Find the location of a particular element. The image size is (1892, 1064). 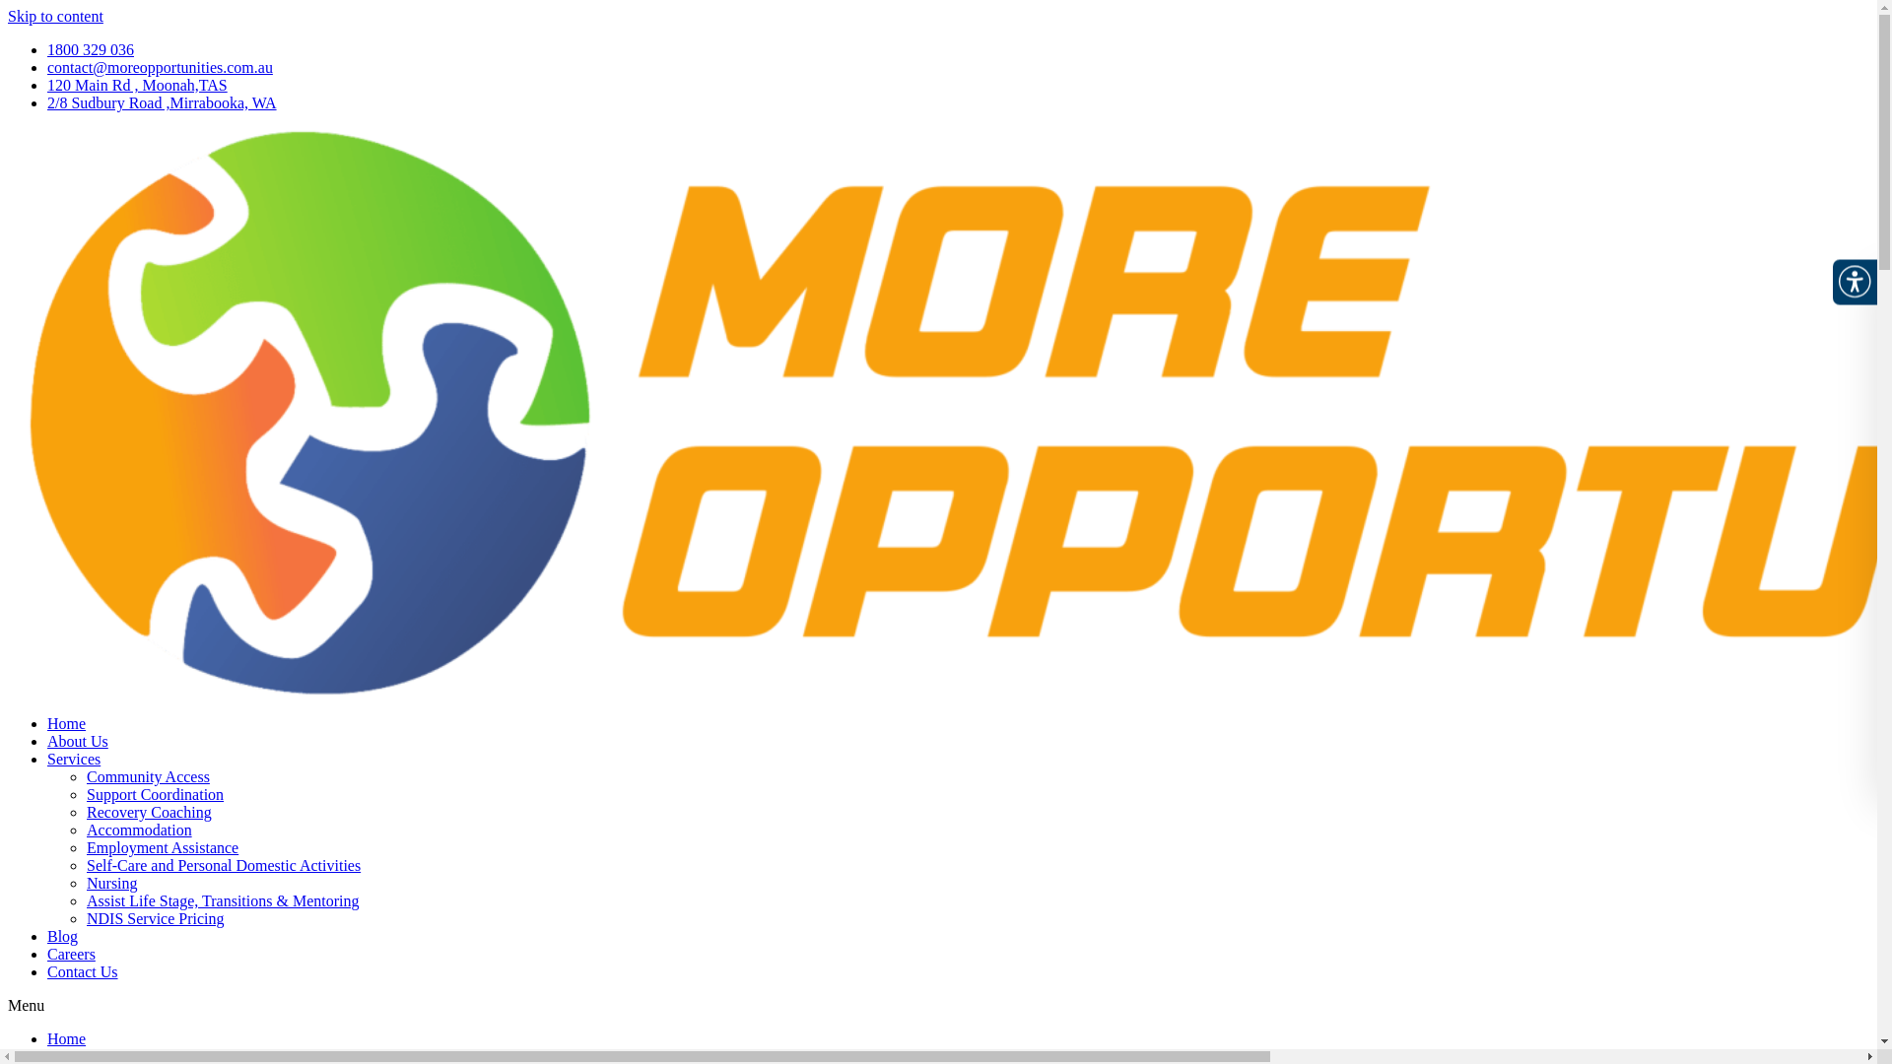

Recovery Coaching is located at coordinates (150, 812).